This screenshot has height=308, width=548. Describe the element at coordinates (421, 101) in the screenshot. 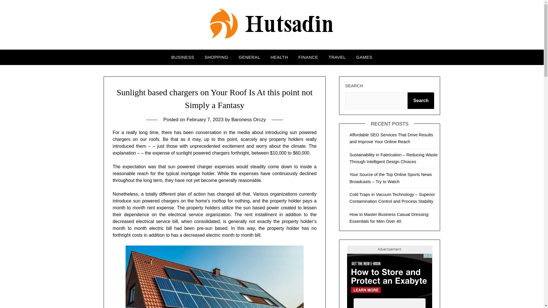

I see `Search` at that location.